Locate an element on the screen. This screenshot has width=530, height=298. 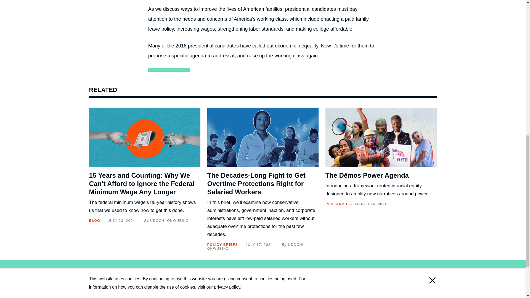
Twitter is located at coordinates (400, 296).